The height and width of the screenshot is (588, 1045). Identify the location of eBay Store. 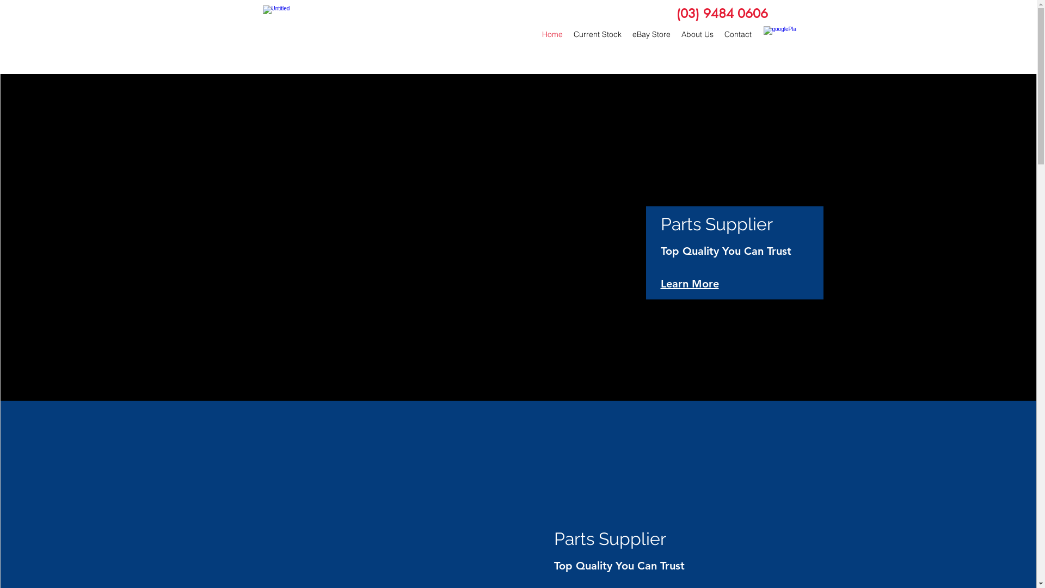
(651, 34).